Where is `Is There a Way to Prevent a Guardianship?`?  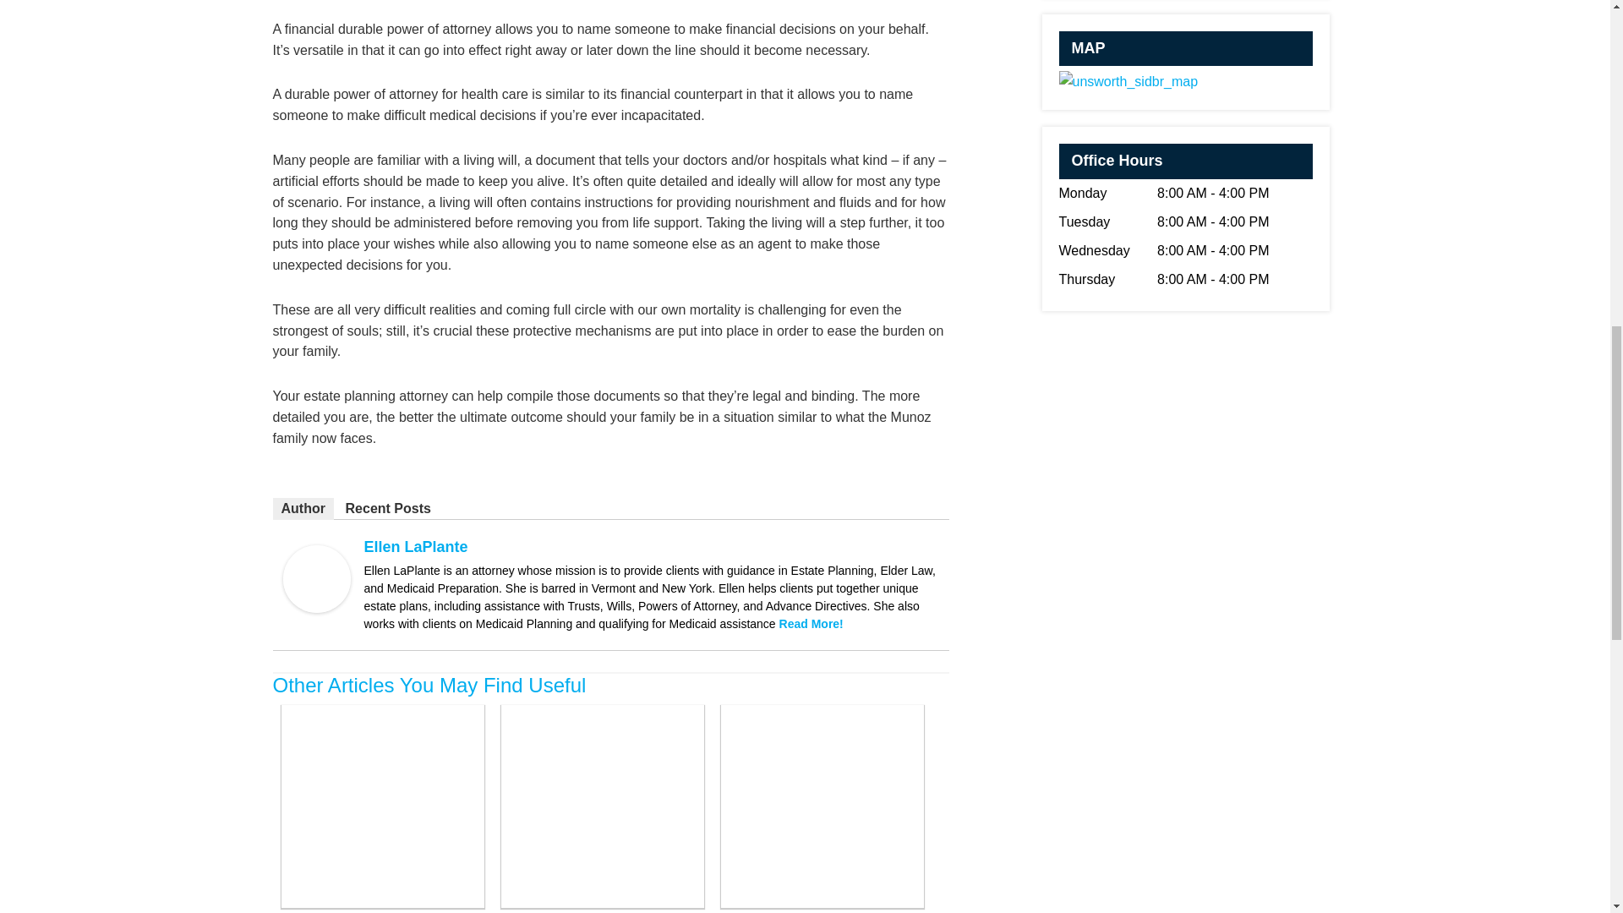
Is There a Way to Prevent a Guardianship? is located at coordinates (822, 903).